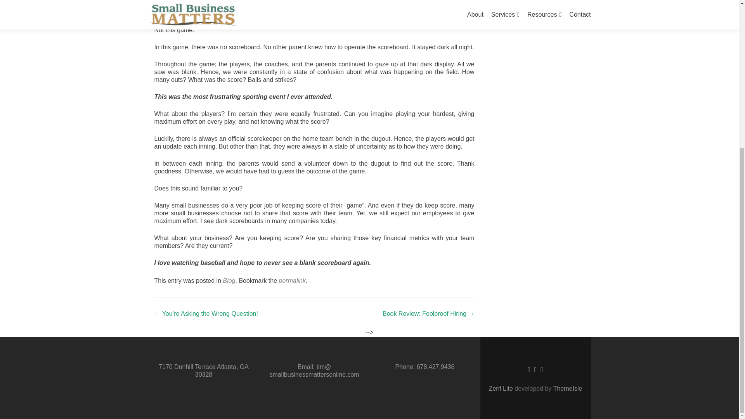 The height and width of the screenshot is (419, 745). Describe the element at coordinates (229, 280) in the screenshot. I see `Blog` at that location.